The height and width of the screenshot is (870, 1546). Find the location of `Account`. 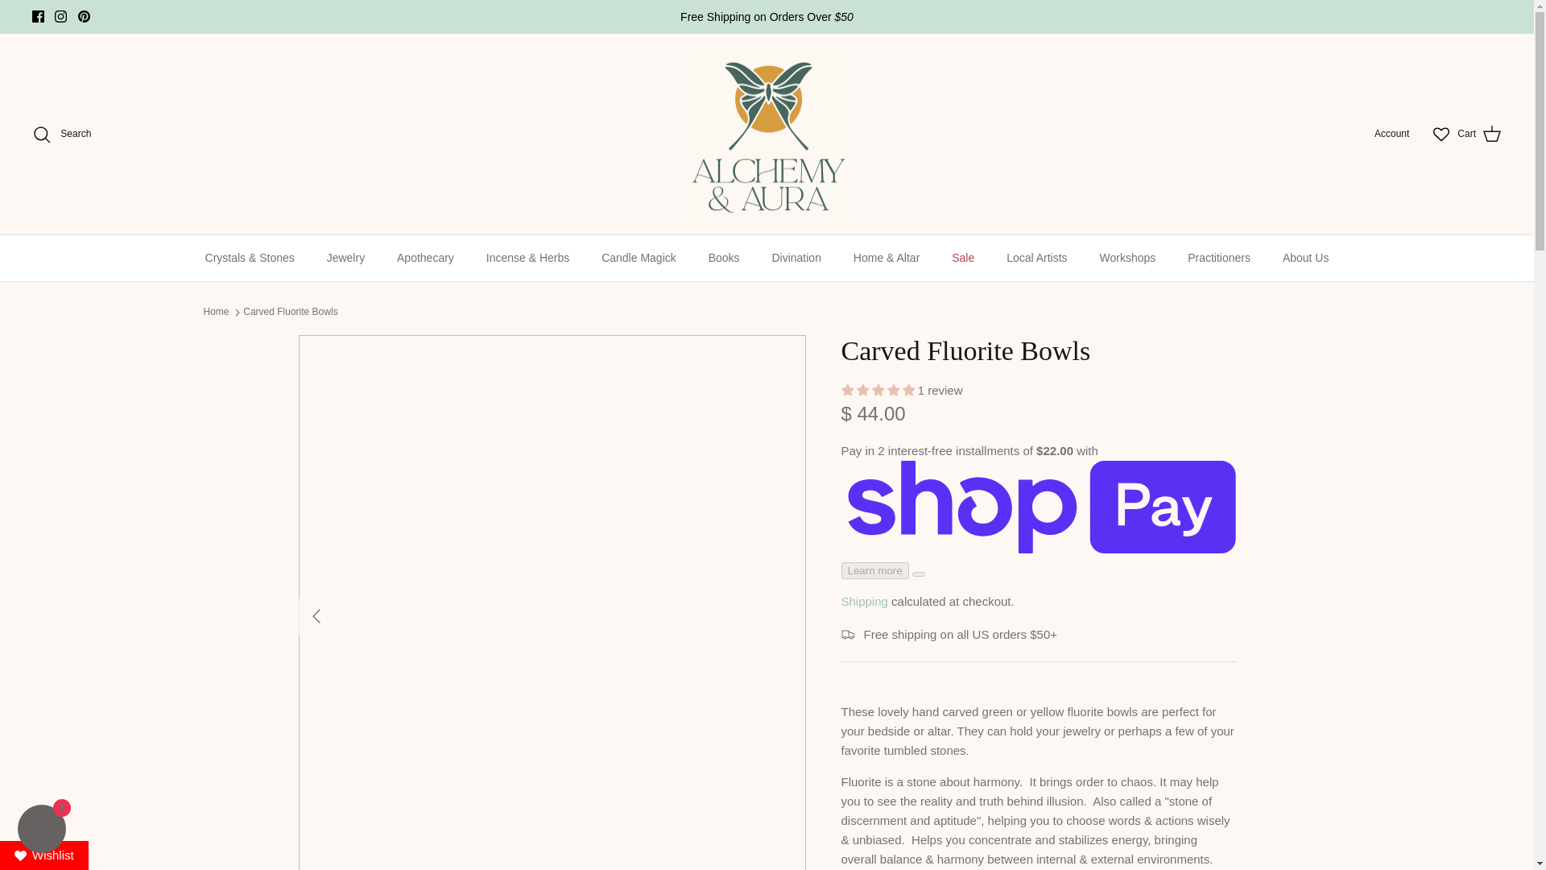

Account is located at coordinates (1391, 134).